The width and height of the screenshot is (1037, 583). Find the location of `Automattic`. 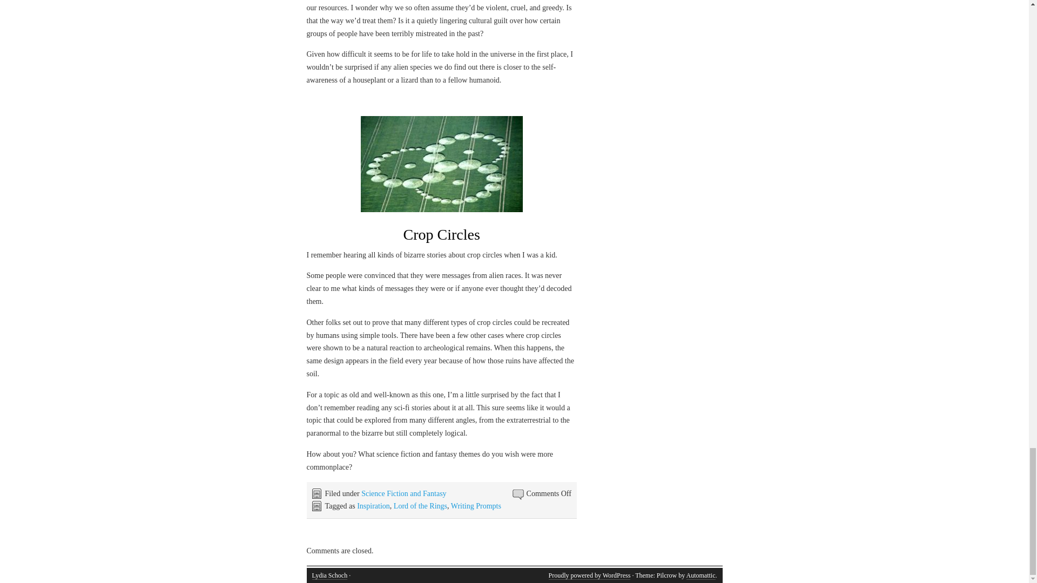

Automattic is located at coordinates (700, 575).